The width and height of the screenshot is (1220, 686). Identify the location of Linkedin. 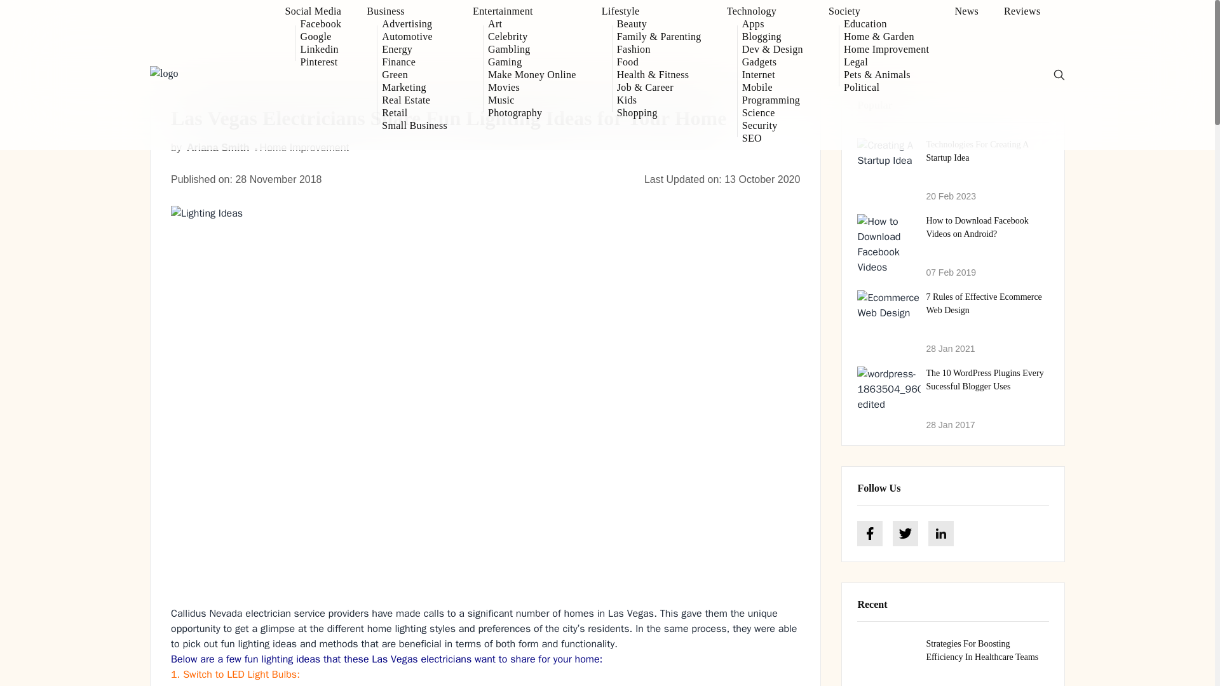
(320, 50).